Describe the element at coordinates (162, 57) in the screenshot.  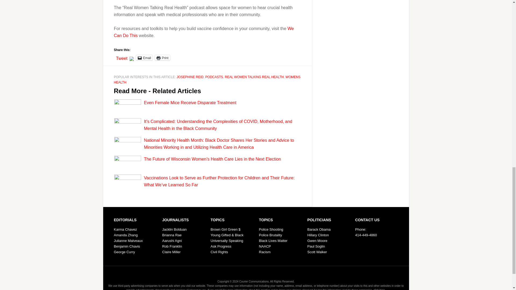
I see `Print` at that location.